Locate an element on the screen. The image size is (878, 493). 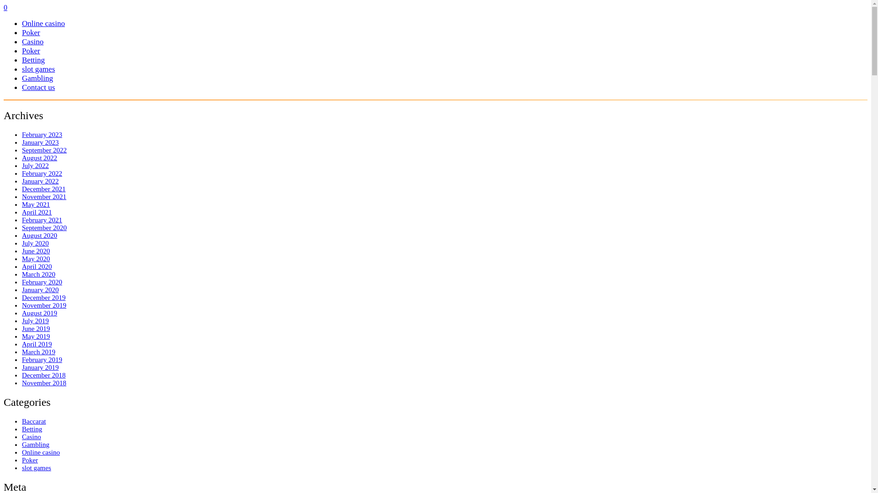
April 2021 is located at coordinates (37, 212).